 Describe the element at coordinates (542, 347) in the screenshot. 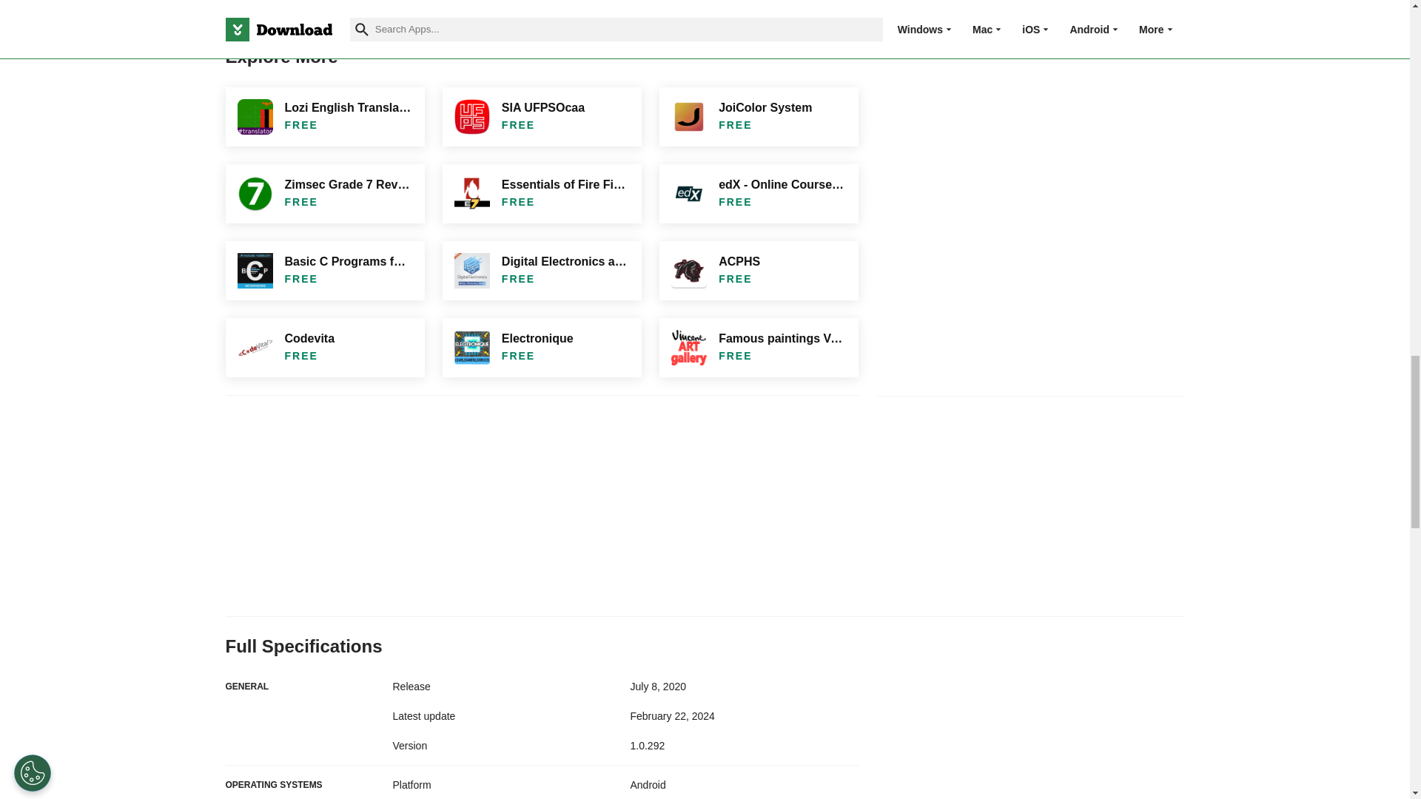

I see `Electronique` at that location.